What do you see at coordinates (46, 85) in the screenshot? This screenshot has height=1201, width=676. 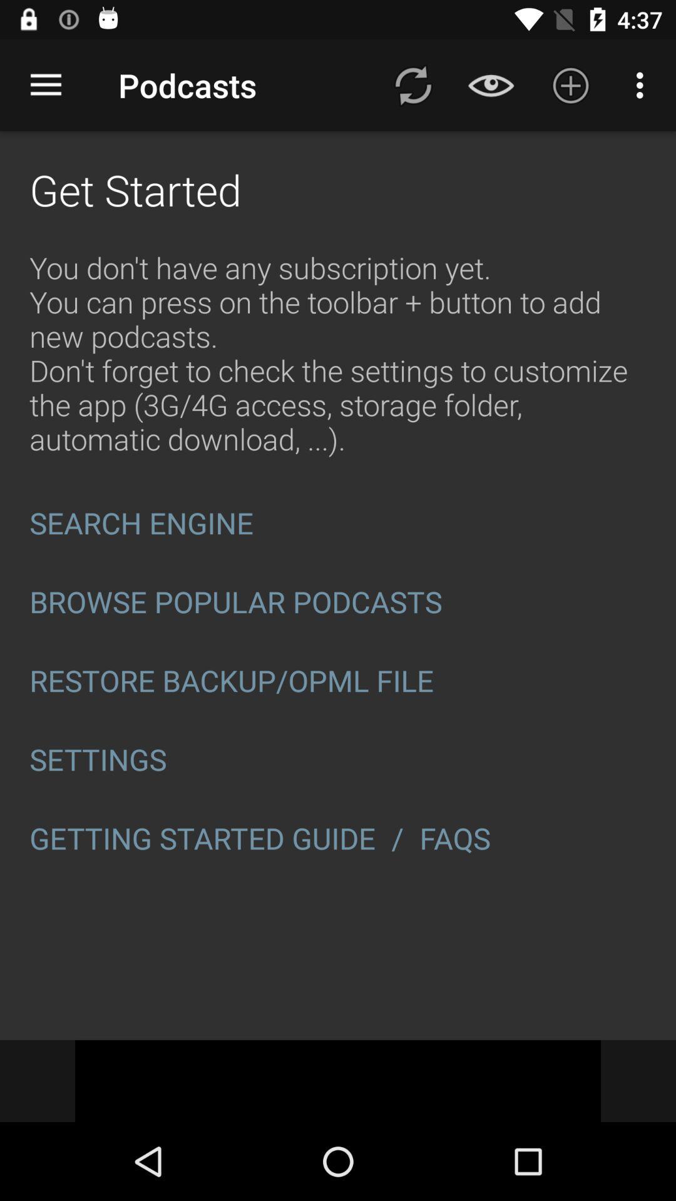 I see `select the icon next to podcasts` at bounding box center [46, 85].